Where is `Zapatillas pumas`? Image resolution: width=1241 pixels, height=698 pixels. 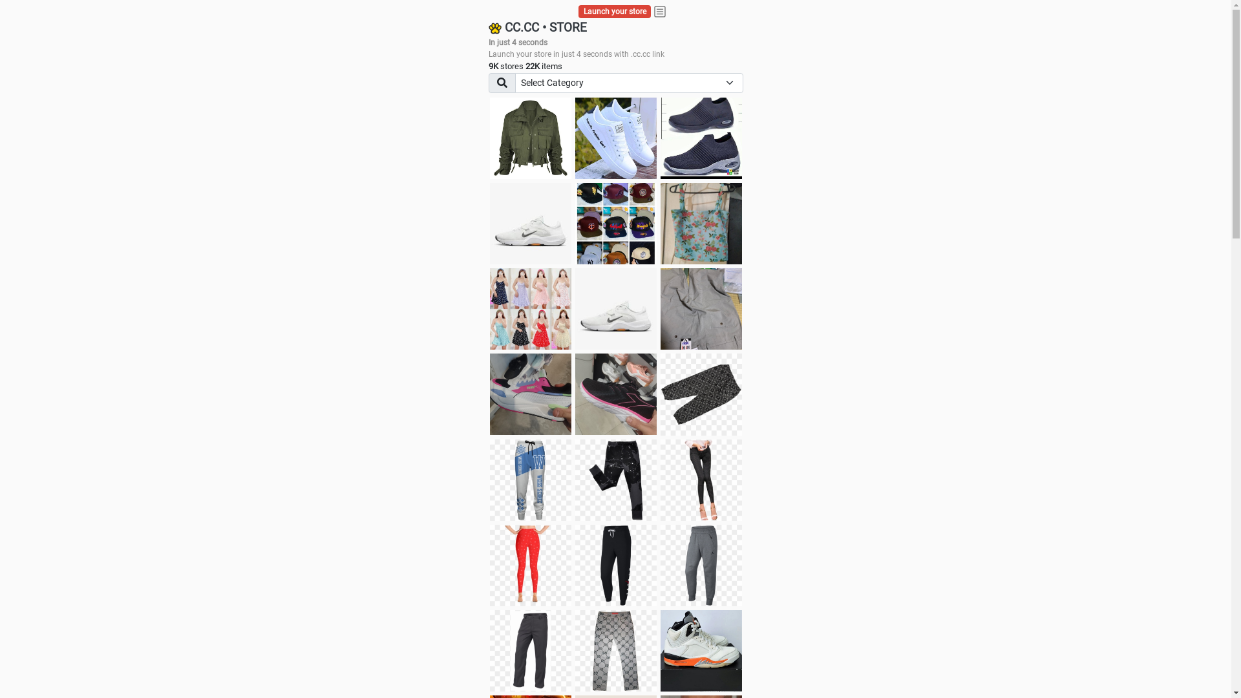 Zapatillas pumas is located at coordinates (531, 394).